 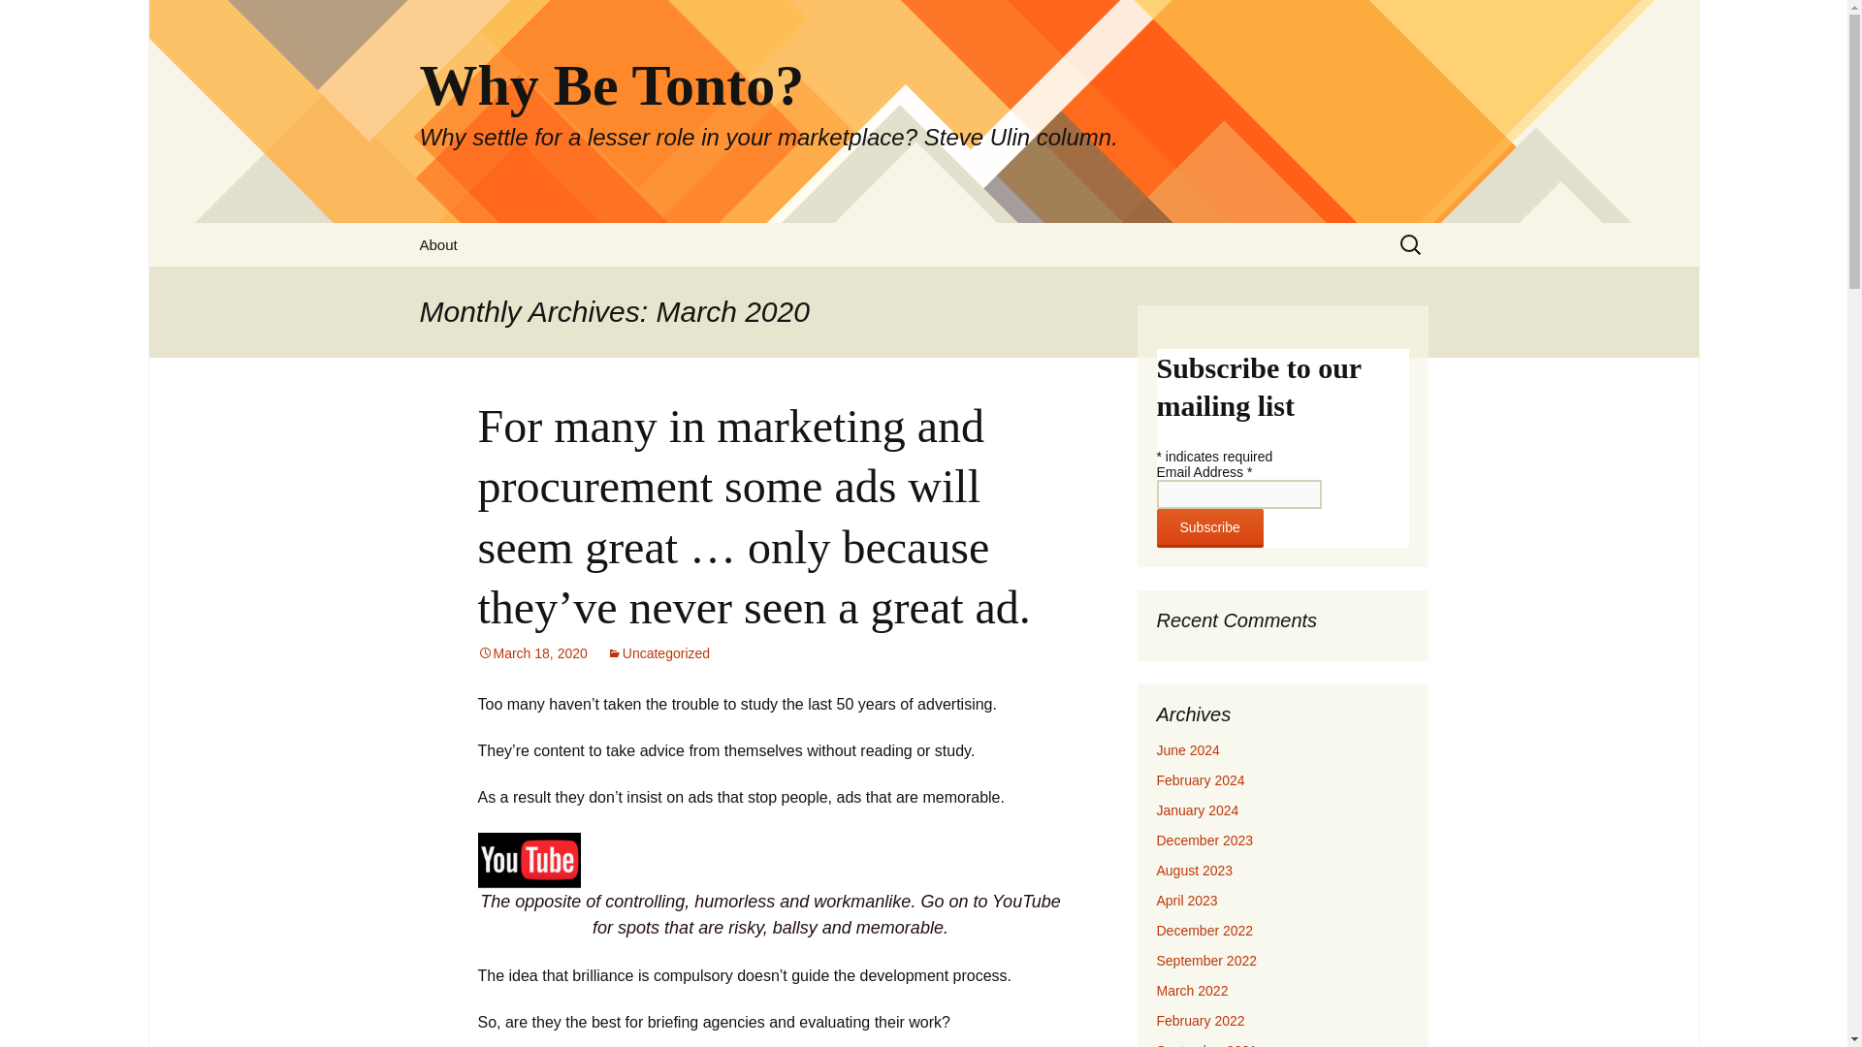 I want to click on About, so click(x=438, y=244).